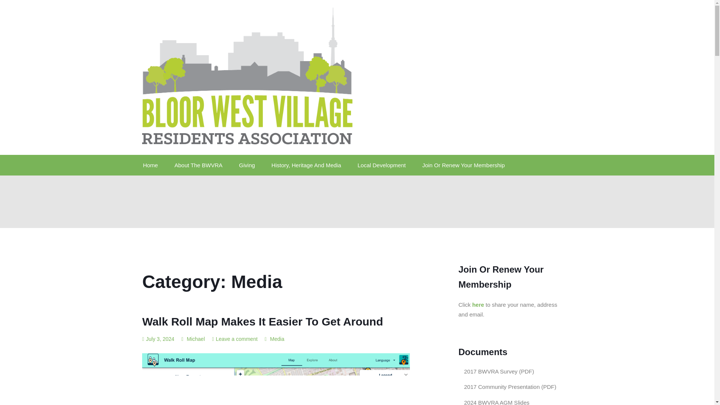  Describe the element at coordinates (510, 387) in the screenshot. I see `Humber Theatre Update and Ryerson Neighbourhood Presentation` at that location.